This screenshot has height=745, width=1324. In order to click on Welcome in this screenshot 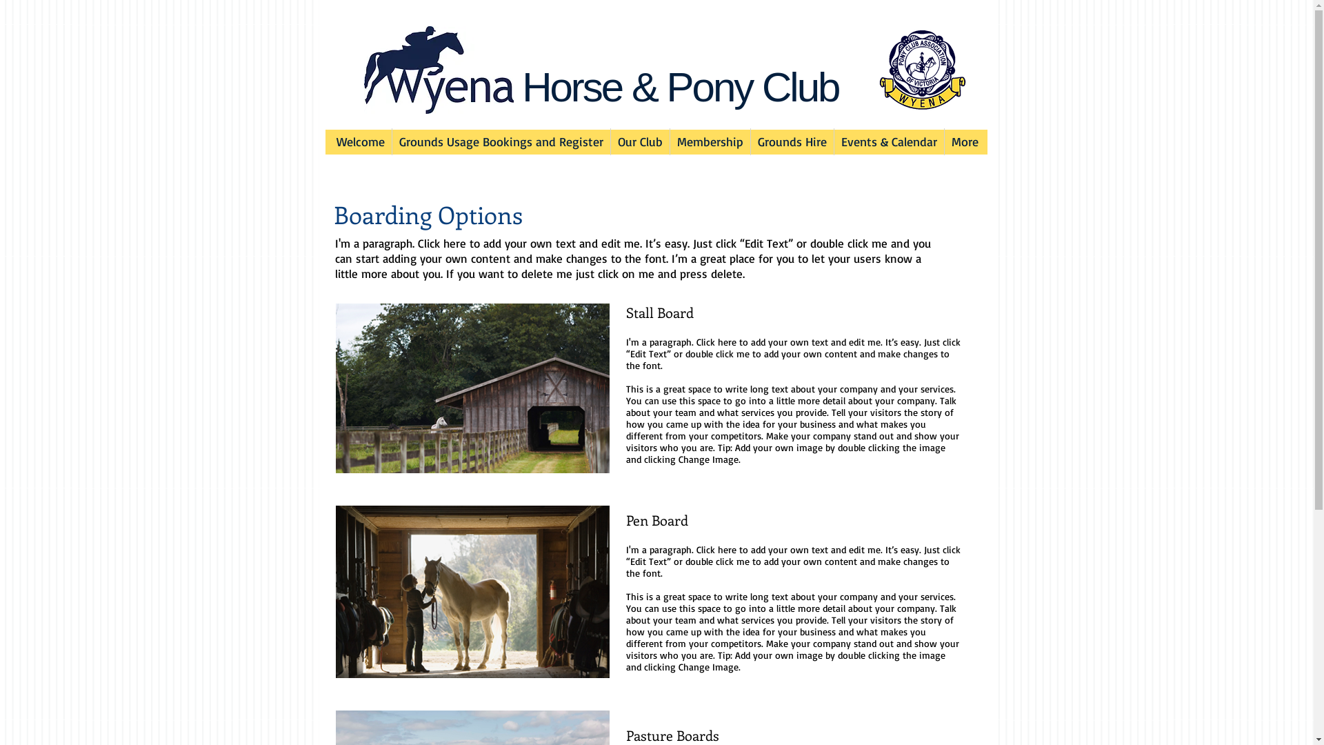, I will do `click(361, 142)`.